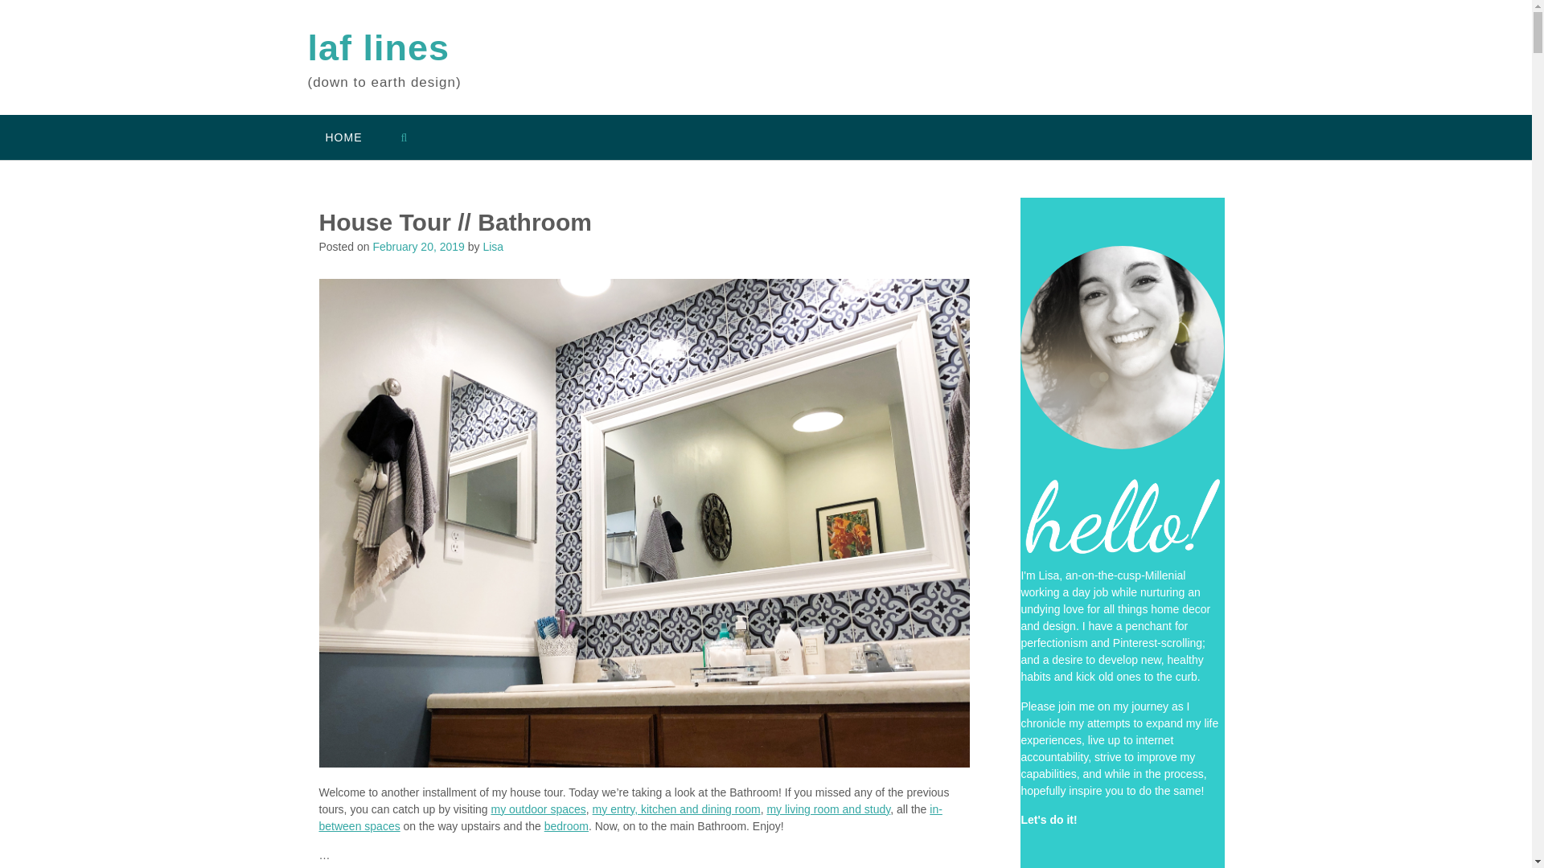 The height and width of the screenshot is (868, 1544). I want to click on my outdoor spaces, so click(537, 809).